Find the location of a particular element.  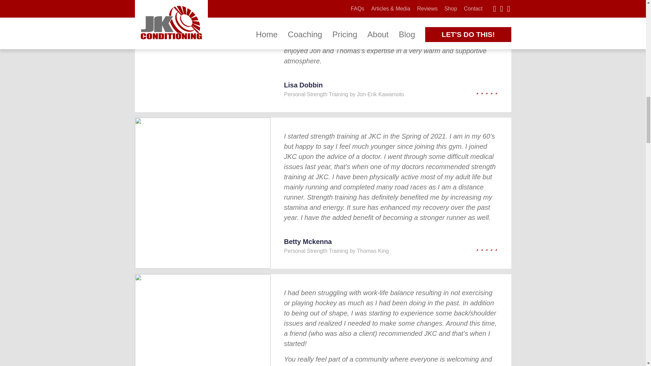

Jon-Erik Kawamoto is located at coordinates (380, 94).